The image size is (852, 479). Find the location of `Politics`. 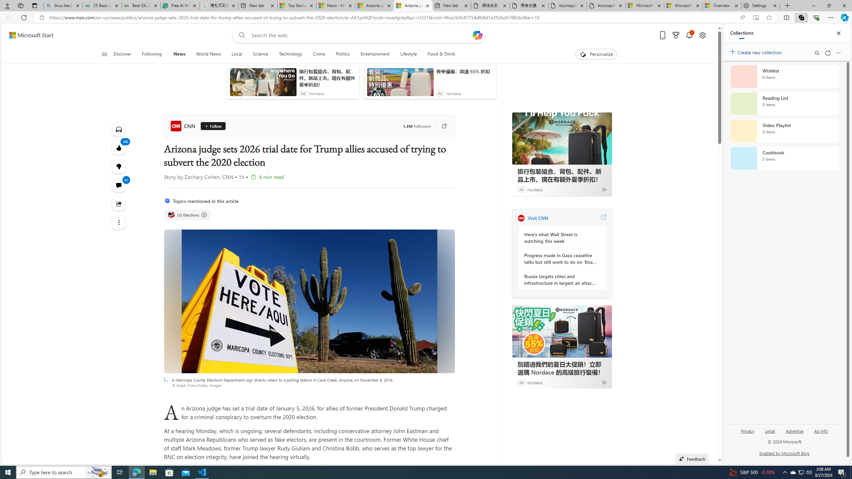

Politics is located at coordinates (343, 54).